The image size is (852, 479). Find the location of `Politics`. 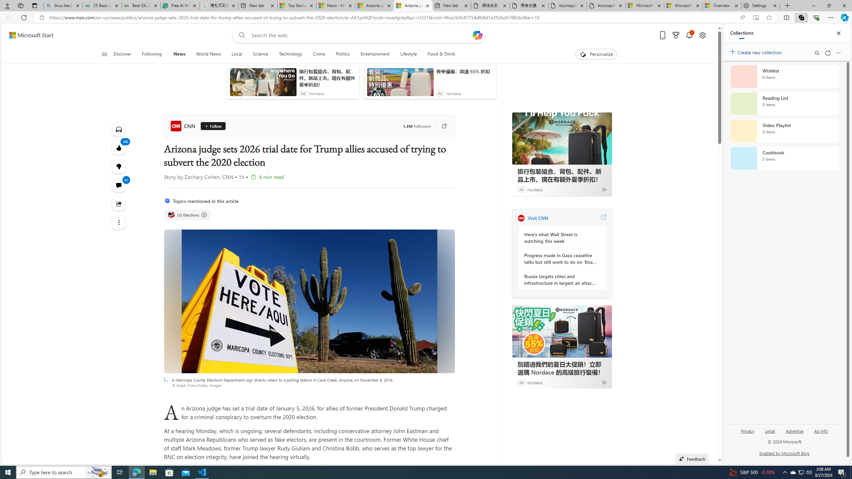

Politics is located at coordinates (343, 54).